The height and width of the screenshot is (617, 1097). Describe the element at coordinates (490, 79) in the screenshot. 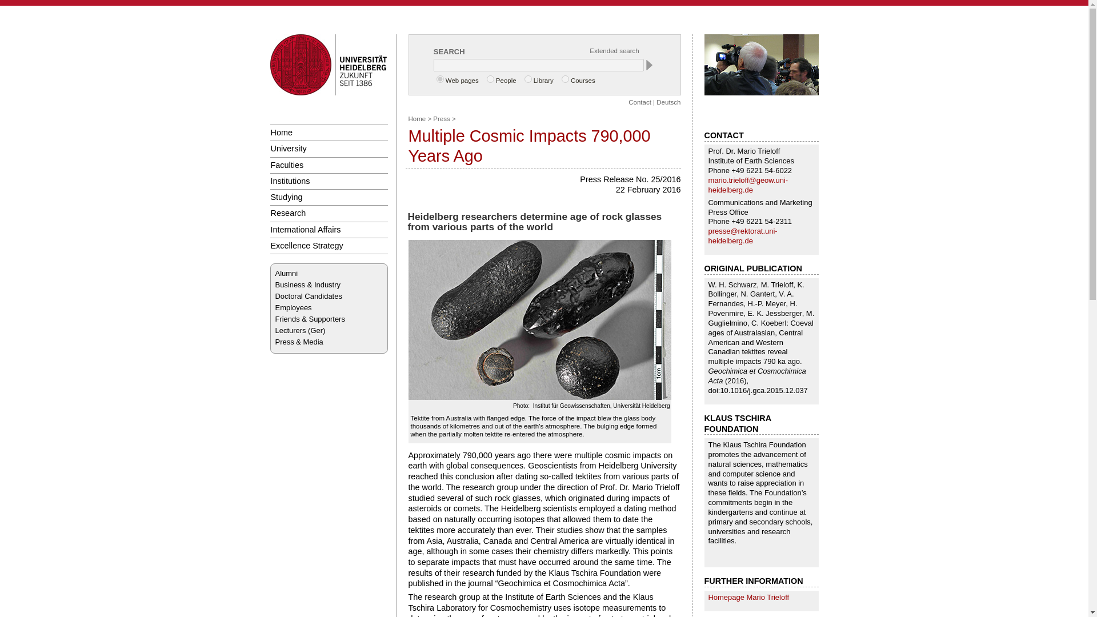

I see `2` at that location.